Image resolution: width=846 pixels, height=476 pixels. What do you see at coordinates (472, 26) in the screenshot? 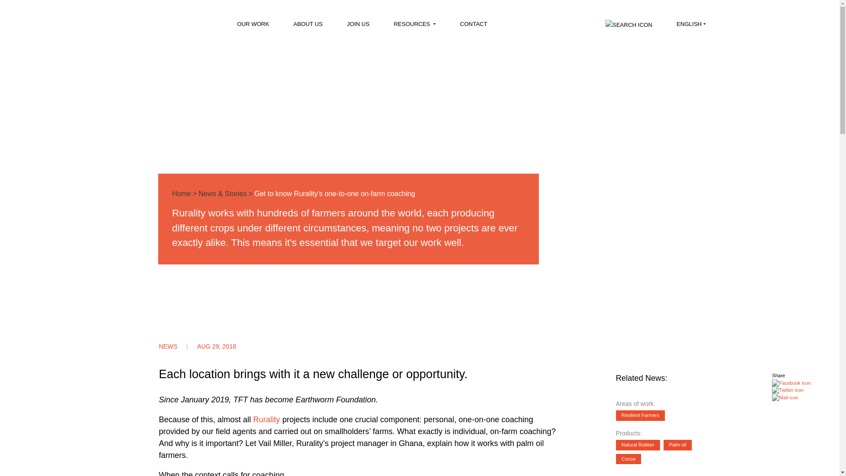
I see `CONTACT` at bounding box center [472, 26].